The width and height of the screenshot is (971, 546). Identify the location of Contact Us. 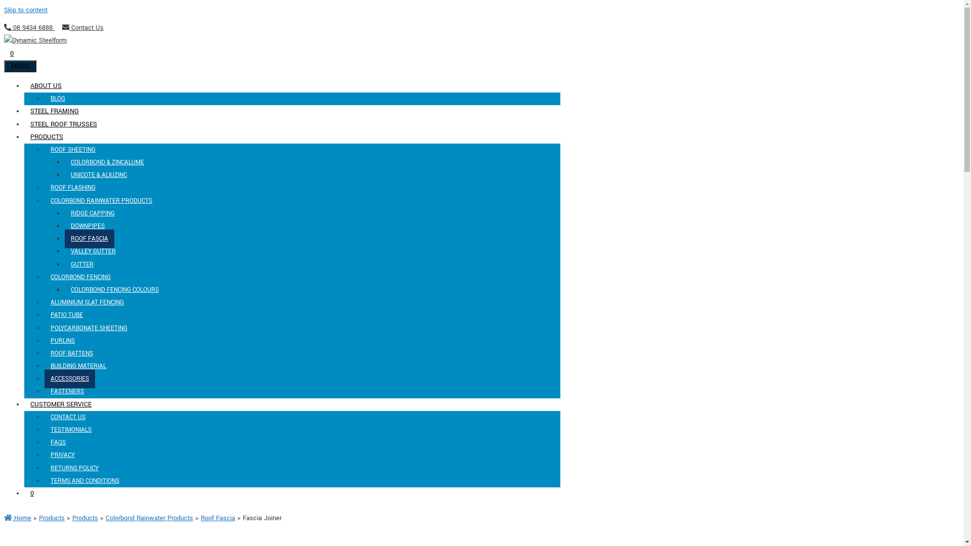
(83, 28).